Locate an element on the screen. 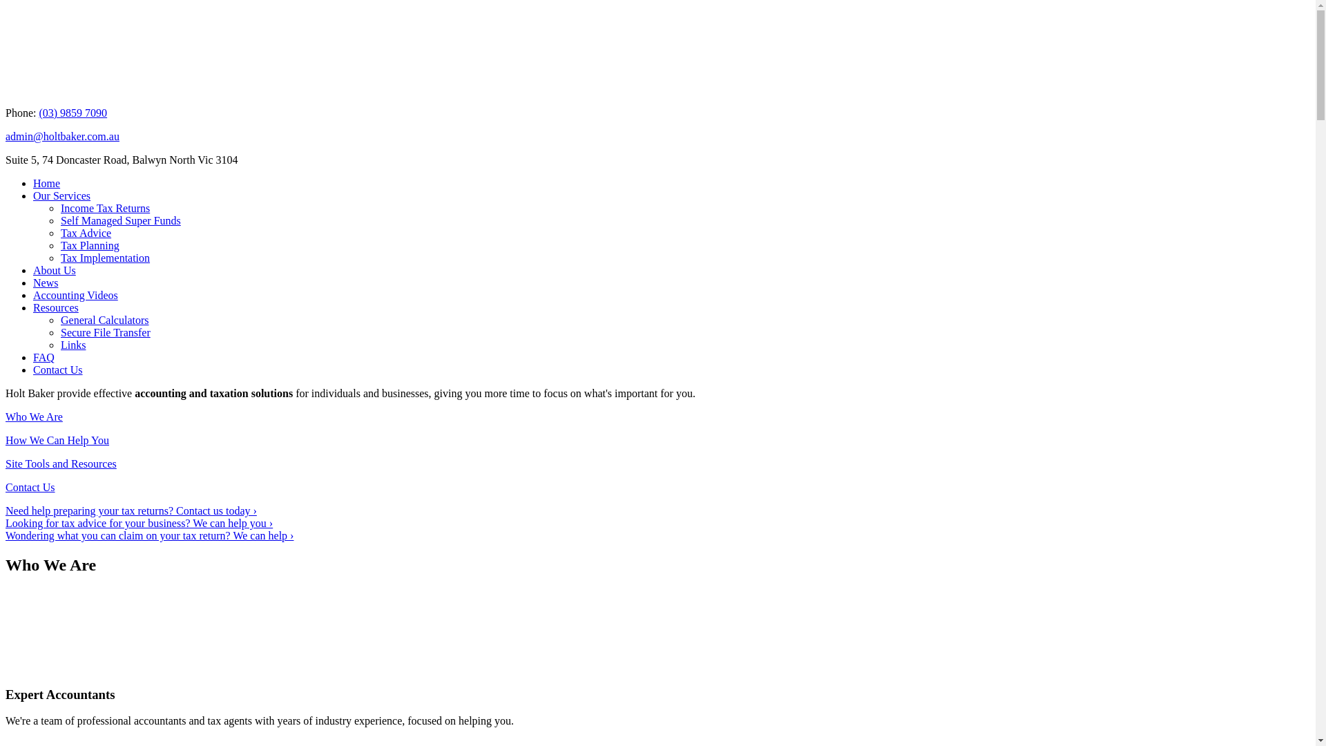 The height and width of the screenshot is (746, 1326). admin@holtbaker.com.au is located at coordinates (62, 137).